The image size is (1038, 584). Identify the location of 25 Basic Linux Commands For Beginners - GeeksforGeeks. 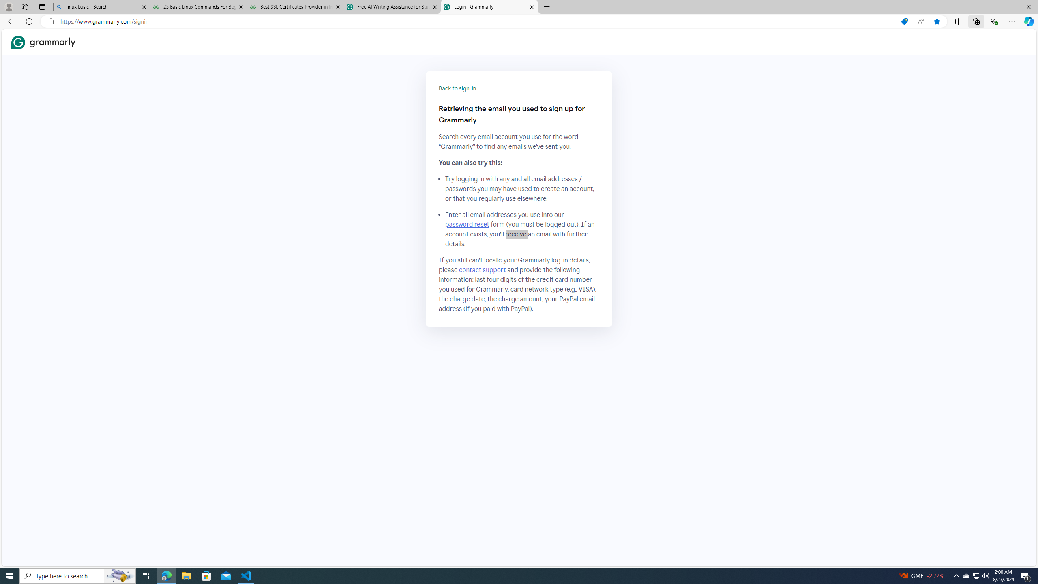
(198, 7).